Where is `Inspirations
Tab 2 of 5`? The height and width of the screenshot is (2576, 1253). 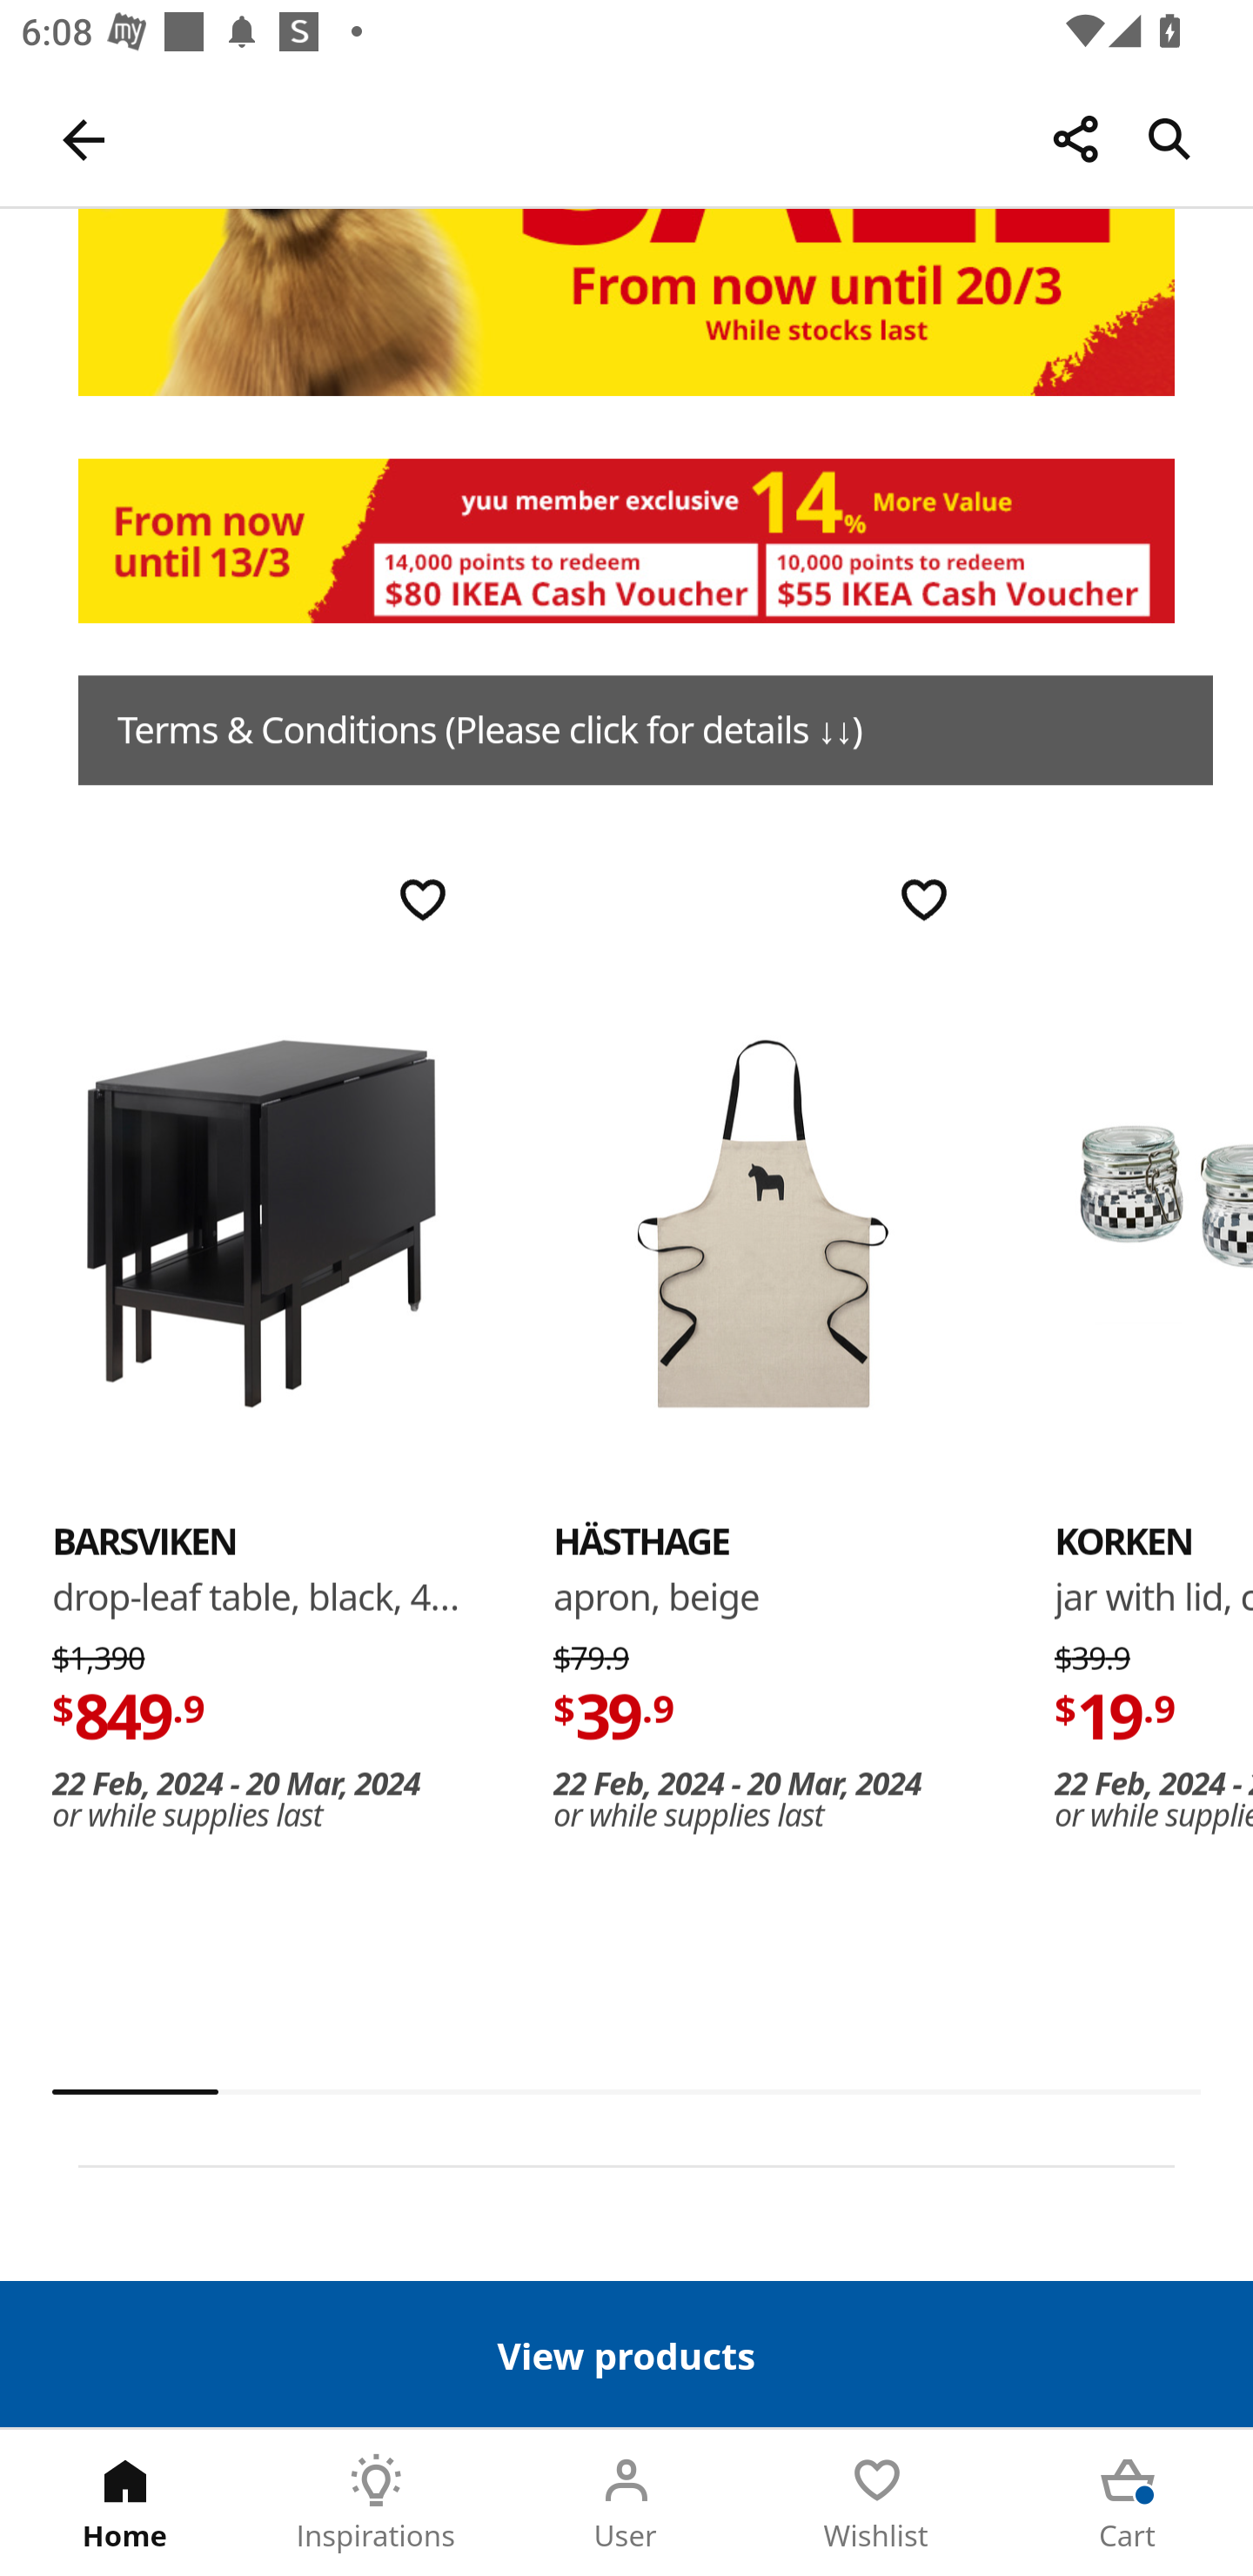 Inspirations
Tab 2 of 5 is located at coordinates (376, 2503).